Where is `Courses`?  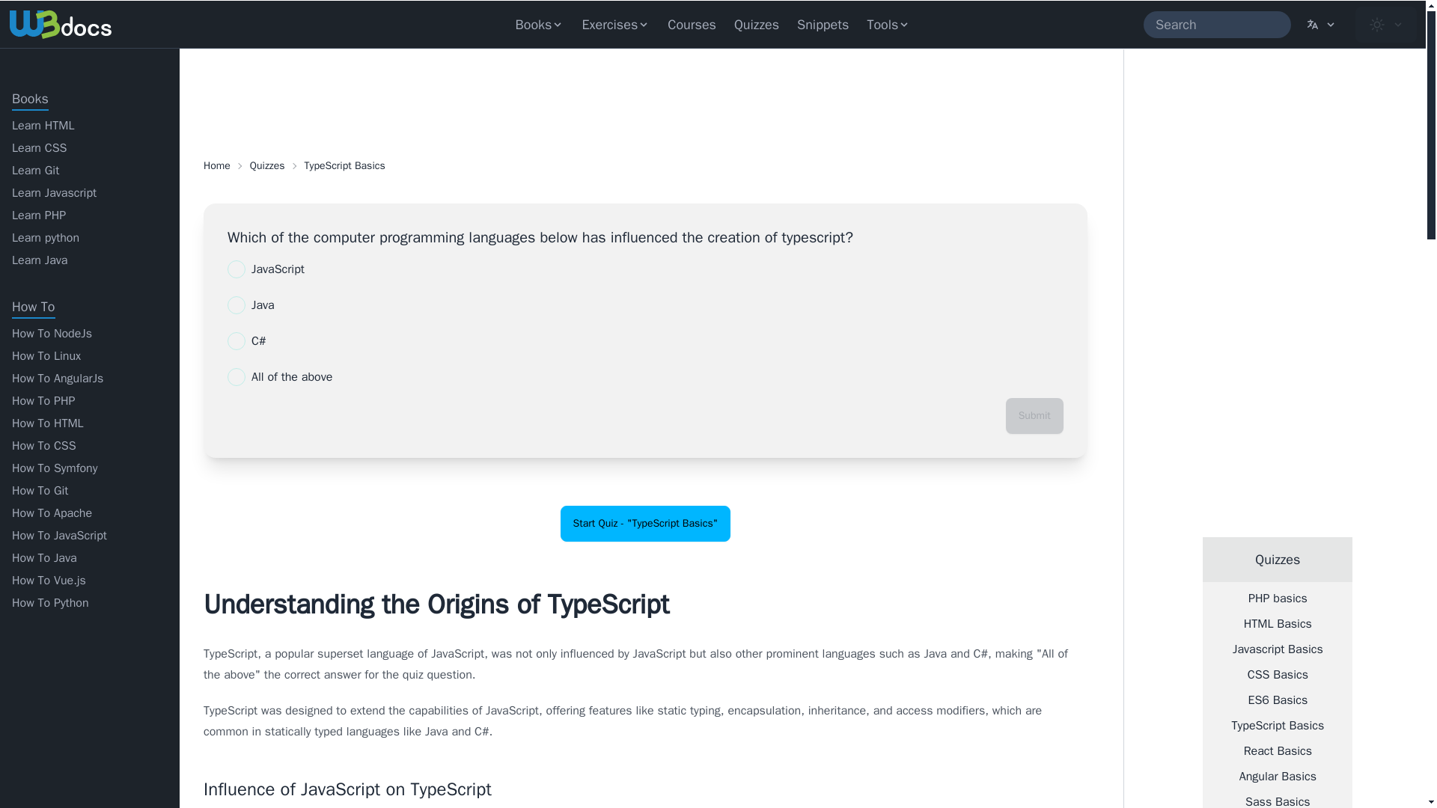 Courses is located at coordinates (692, 24).